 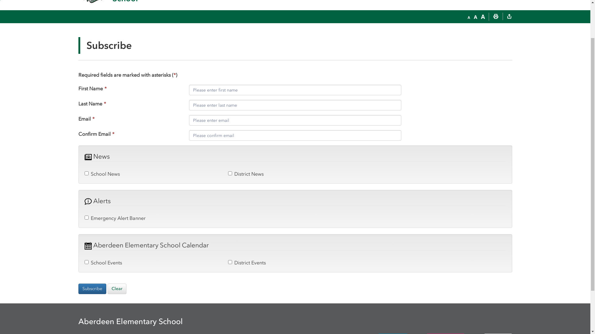 What do you see at coordinates (105, 6) in the screenshot?
I see `School District No.73` at bounding box center [105, 6].